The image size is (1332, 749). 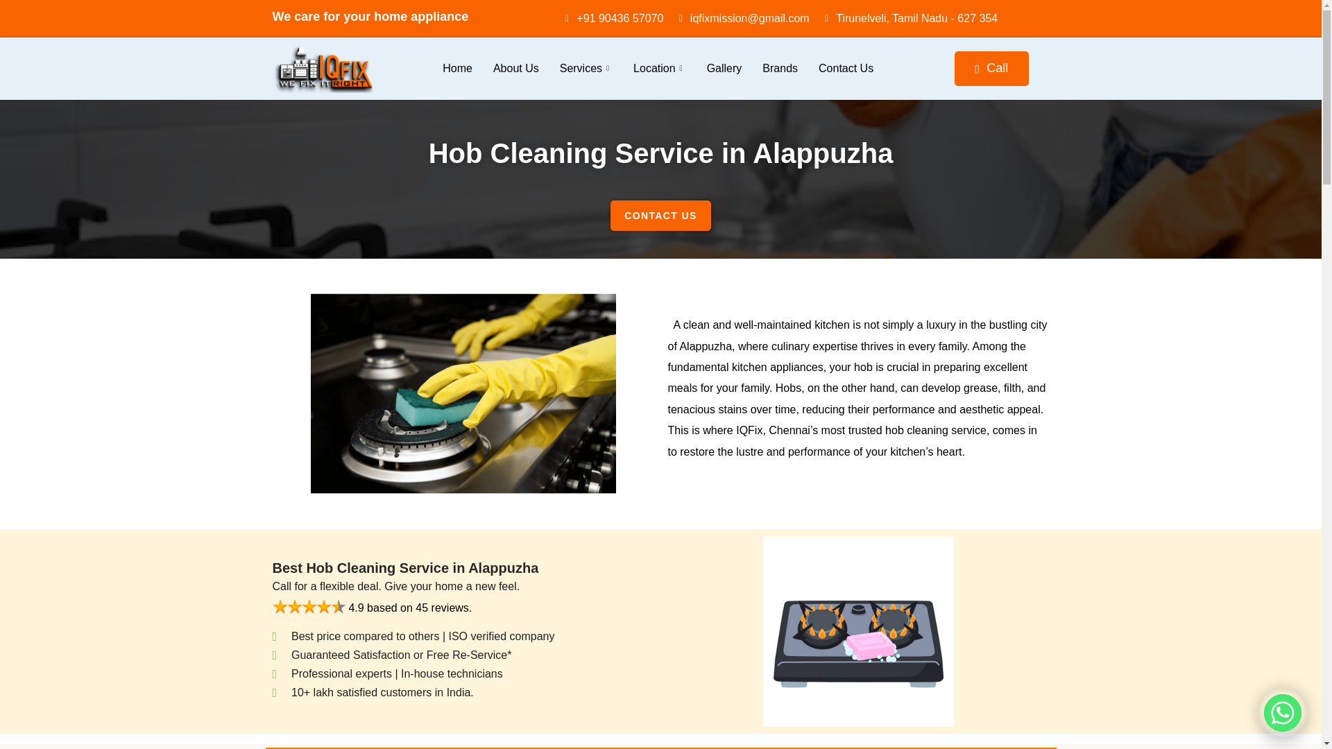 What do you see at coordinates (724, 69) in the screenshot?
I see `Gallery` at bounding box center [724, 69].